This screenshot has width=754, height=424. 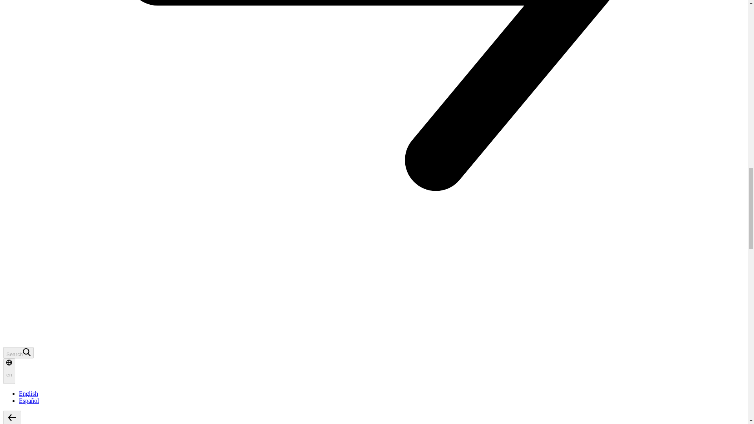 I want to click on English, so click(x=28, y=393).